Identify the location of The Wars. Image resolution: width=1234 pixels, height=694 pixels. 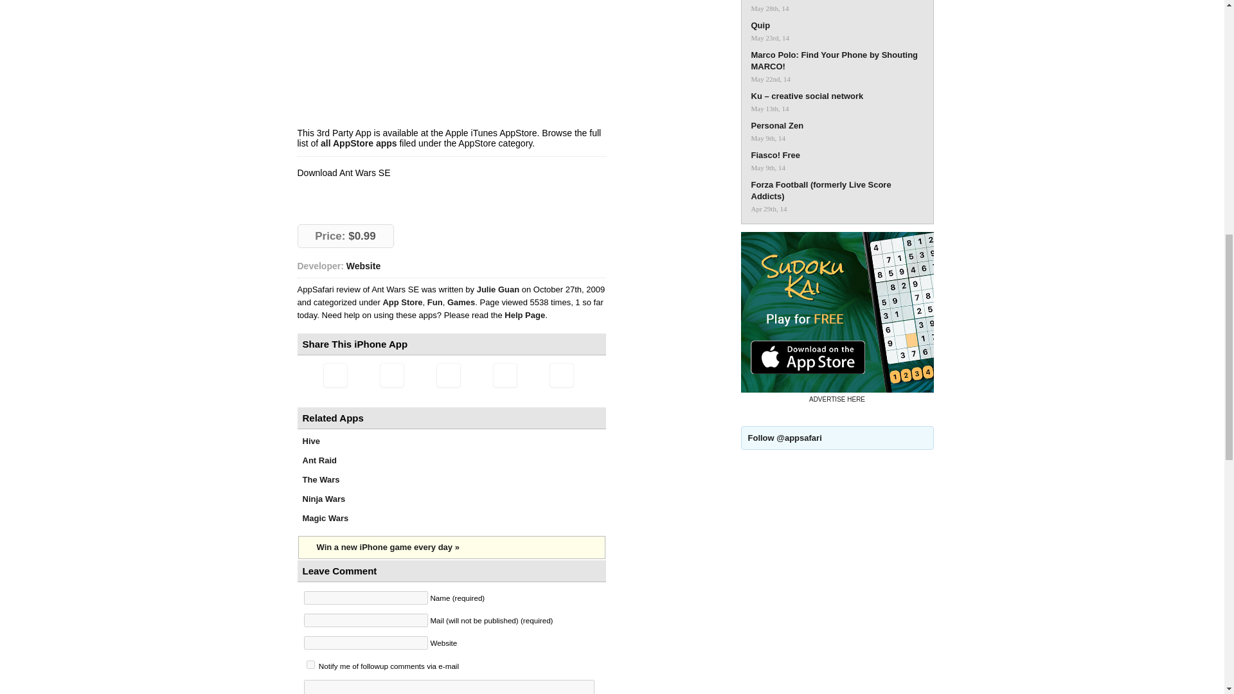
(321, 479).